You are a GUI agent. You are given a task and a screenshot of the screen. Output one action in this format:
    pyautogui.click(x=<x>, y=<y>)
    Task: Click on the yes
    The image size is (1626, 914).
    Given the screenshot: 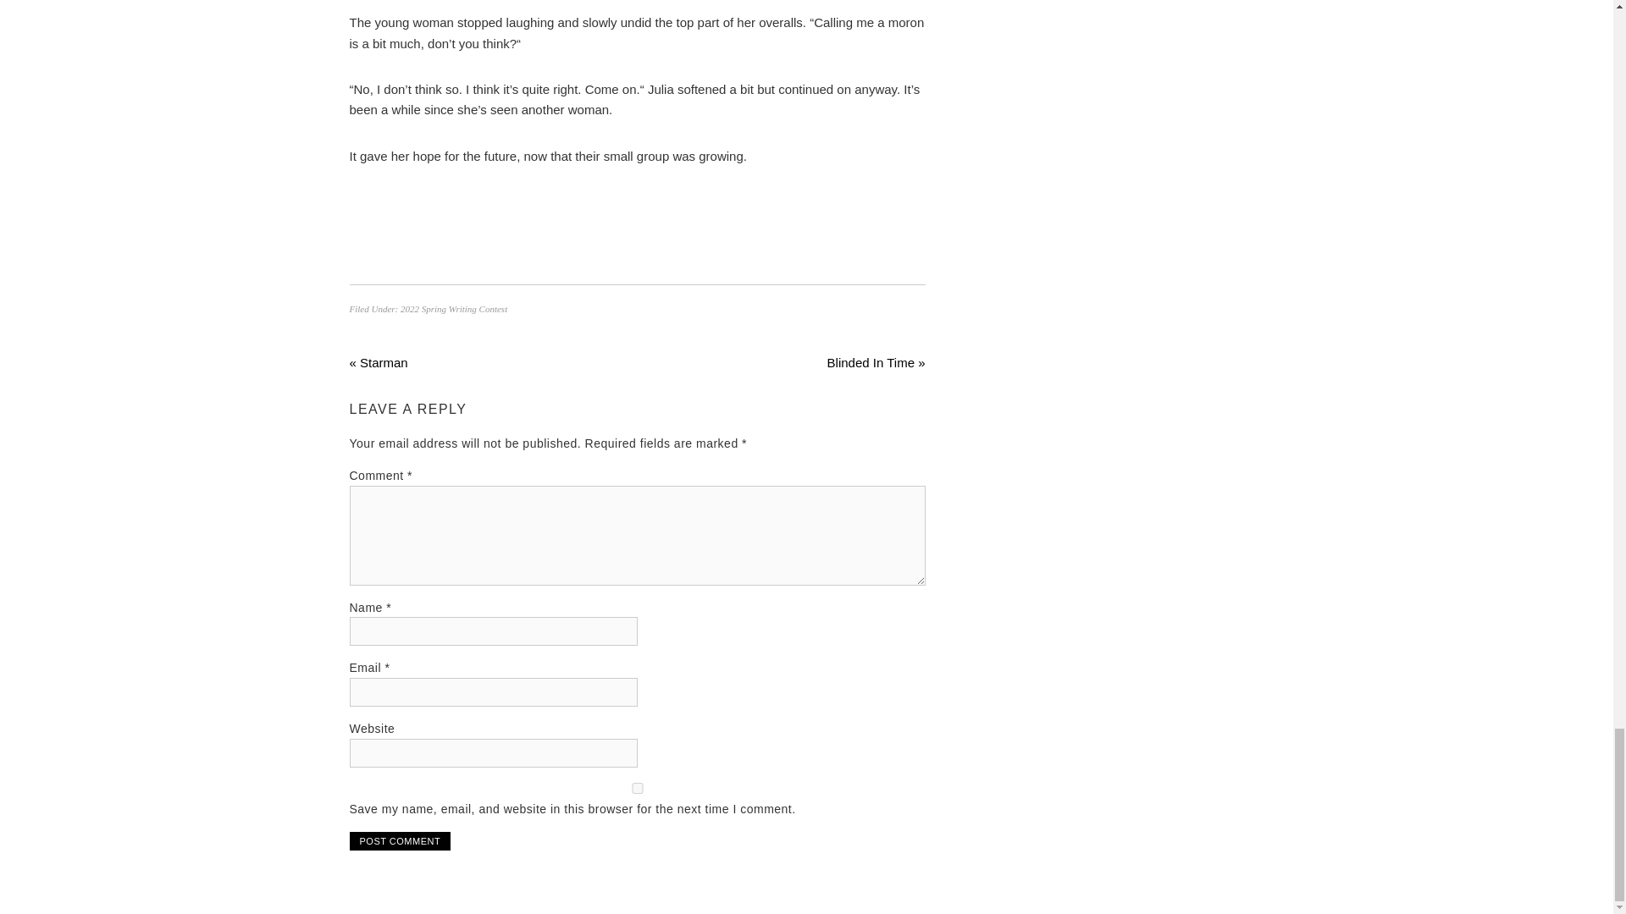 What is the action you would take?
    pyautogui.click(x=637, y=788)
    